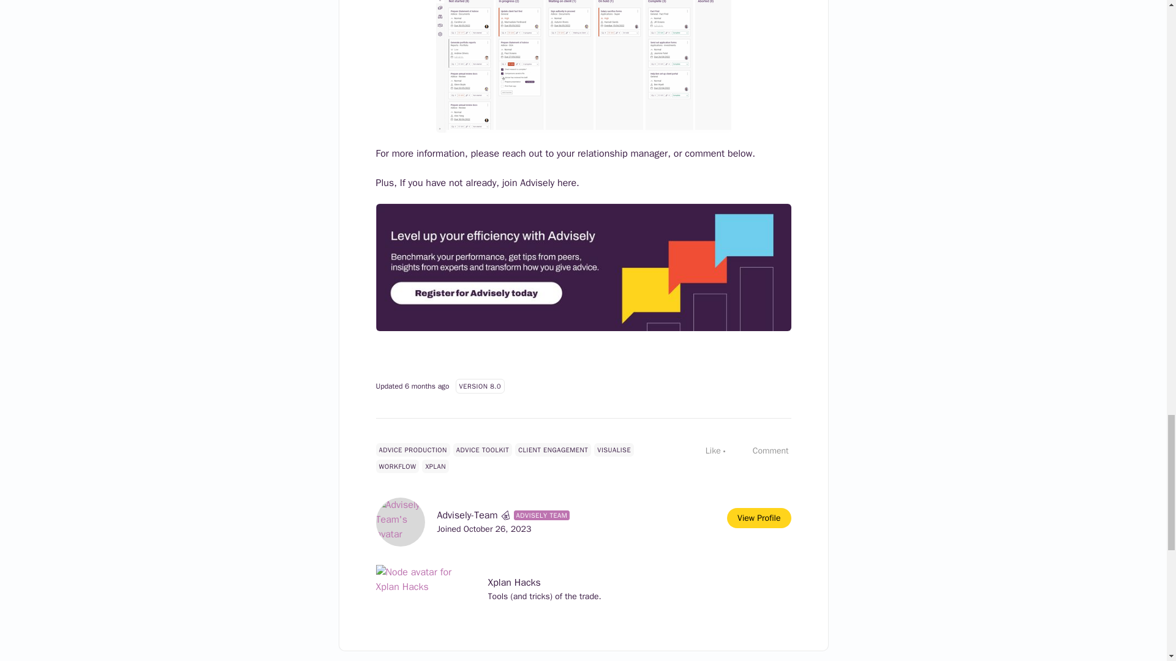 Image resolution: width=1176 pixels, height=661 pixels. Describe the element at coordinates (614, 449) in the screenshot. I see `VISUALISE` at that location.